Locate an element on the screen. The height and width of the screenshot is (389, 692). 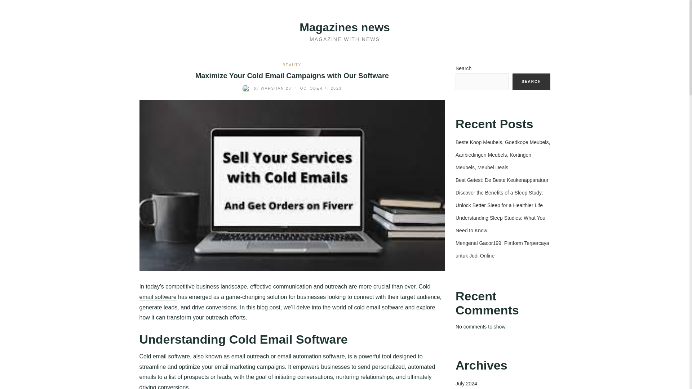
BEAUTY is located at coordinates (292, 65).